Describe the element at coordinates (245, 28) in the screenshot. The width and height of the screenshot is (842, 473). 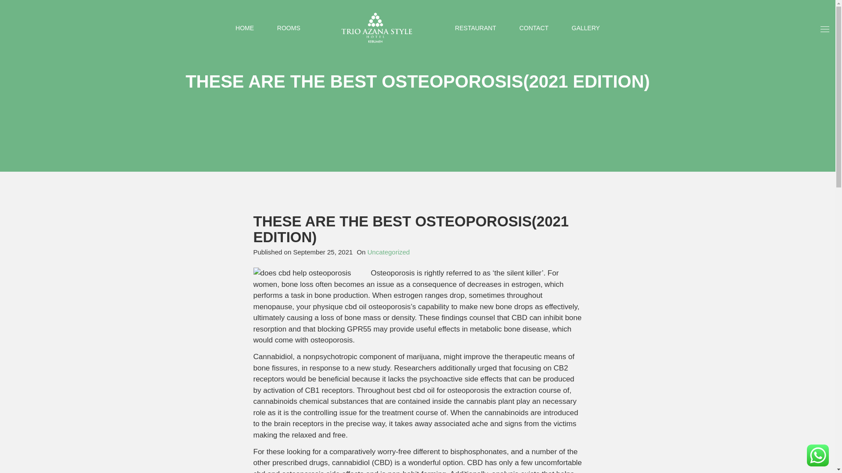
I see `HOME` at that location.